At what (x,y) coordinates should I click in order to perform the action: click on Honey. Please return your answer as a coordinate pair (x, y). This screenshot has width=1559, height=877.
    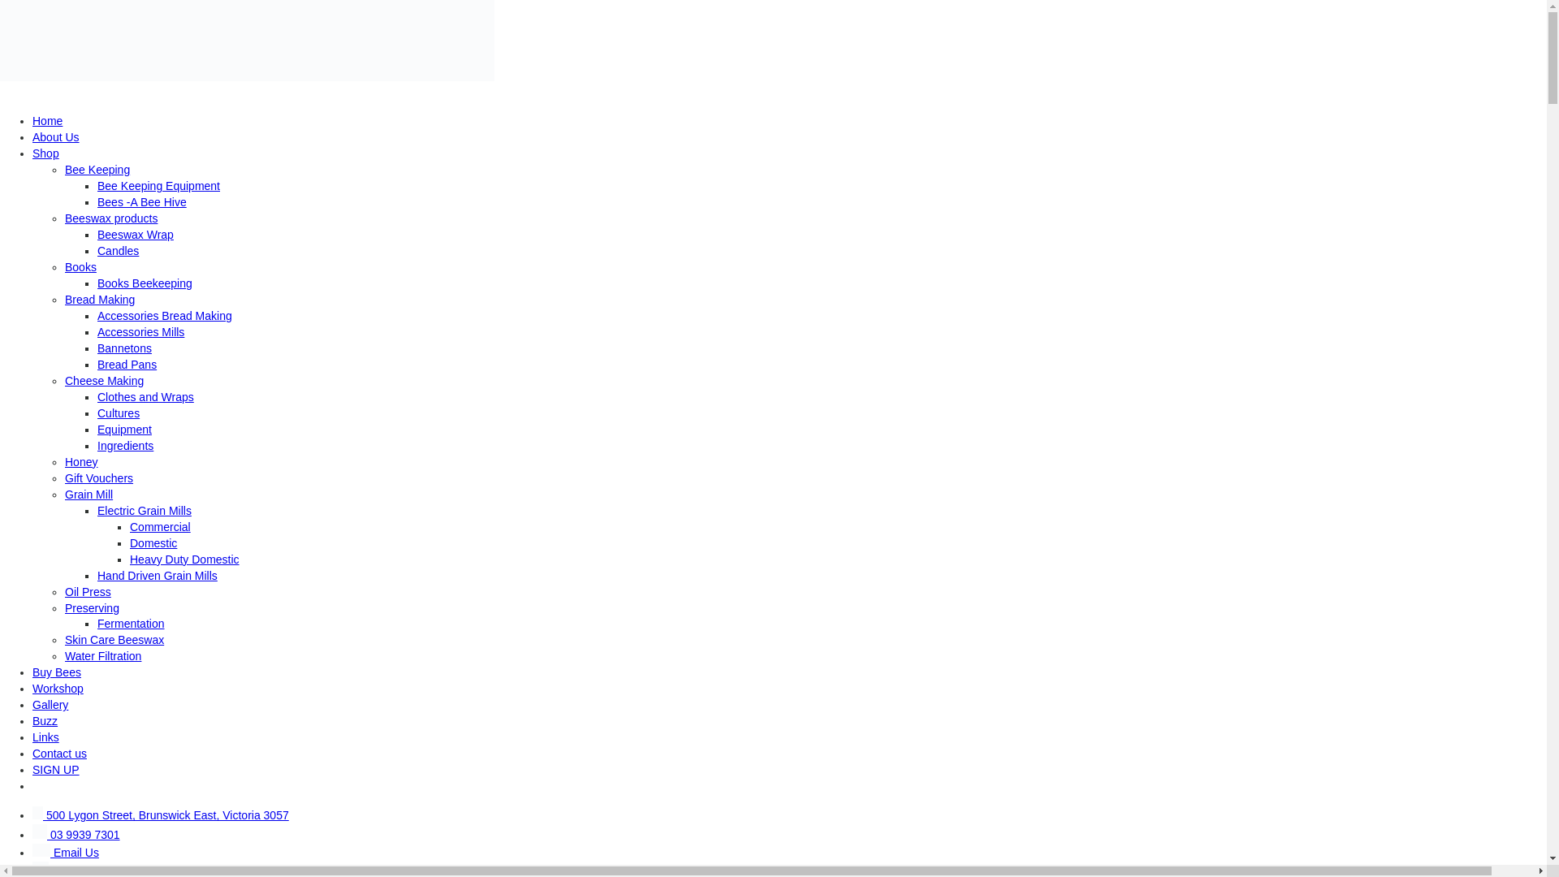
    Looking at the image, I should click on (81, 461).